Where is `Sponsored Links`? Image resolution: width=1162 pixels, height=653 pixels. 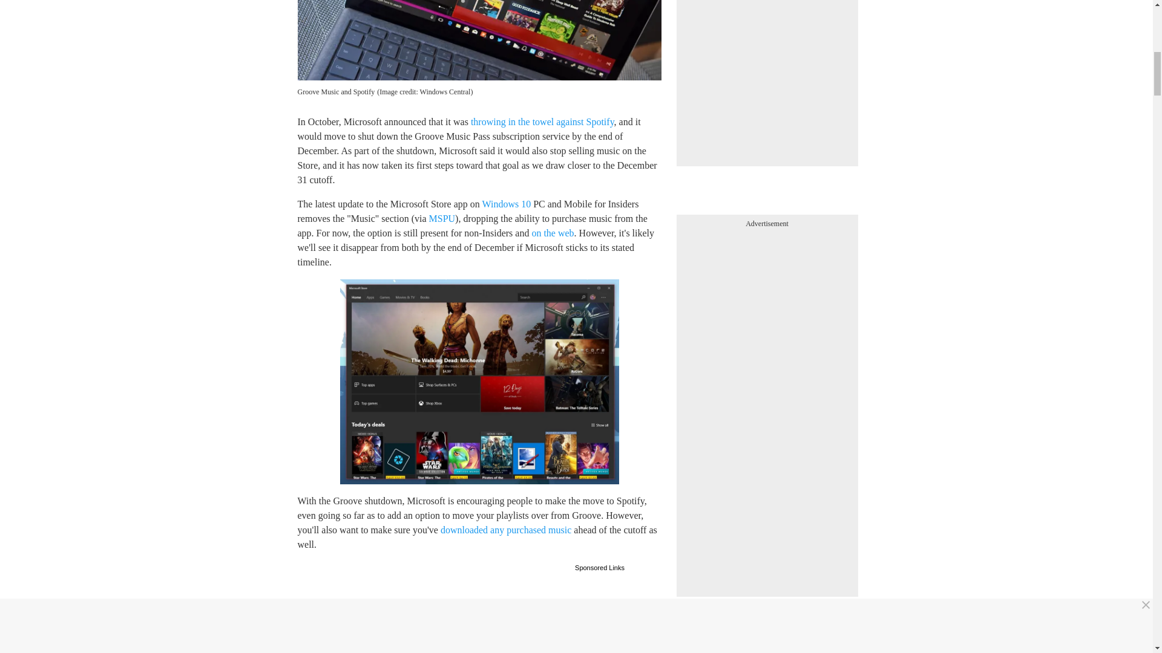
Sponsored Links is located at coordinates (600, 567).